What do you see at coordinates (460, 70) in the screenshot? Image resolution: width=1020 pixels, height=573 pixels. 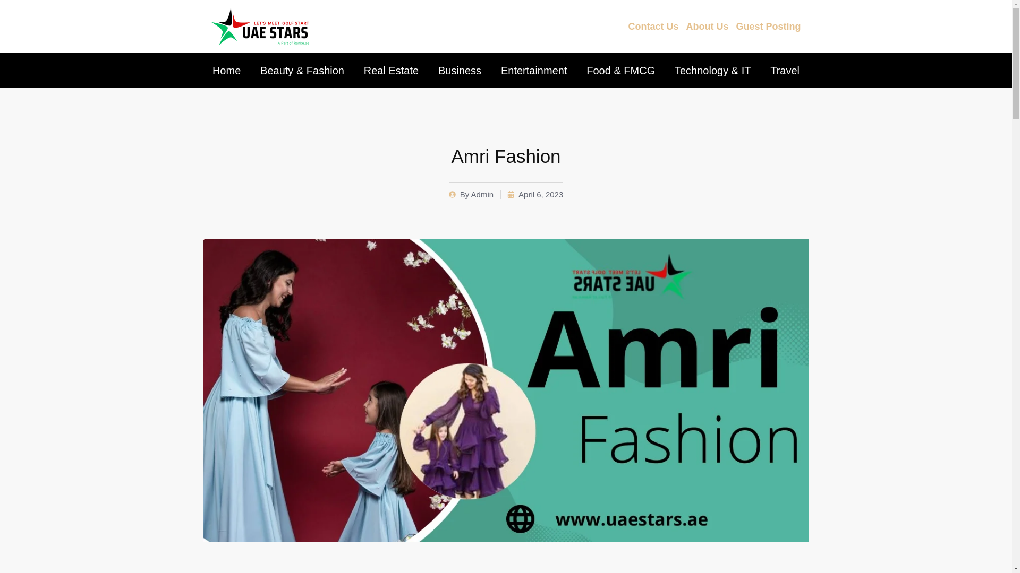 I see `Business` at bounding box center [460, 70].